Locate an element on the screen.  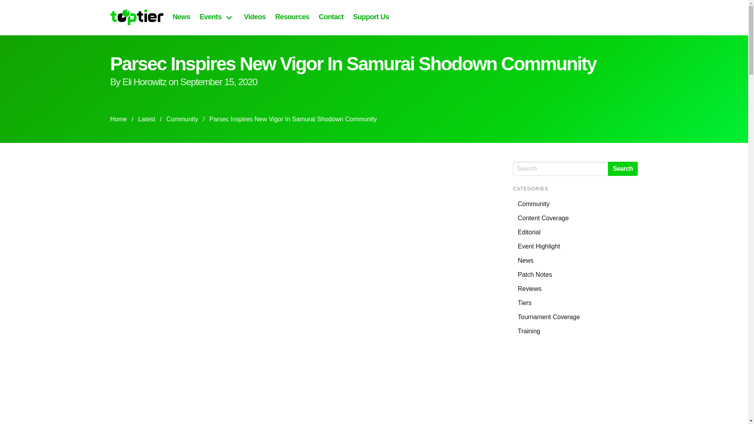
Go to the Community category archives. is located at coordinates (182, 119).